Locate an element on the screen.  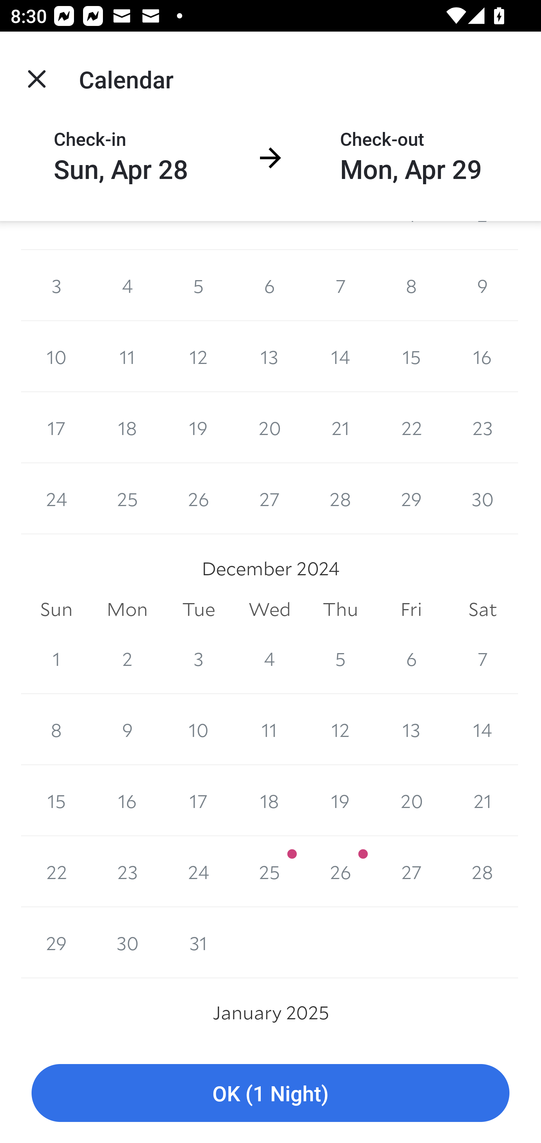
16 16 December 2024 is located at coordinates (127, 800).